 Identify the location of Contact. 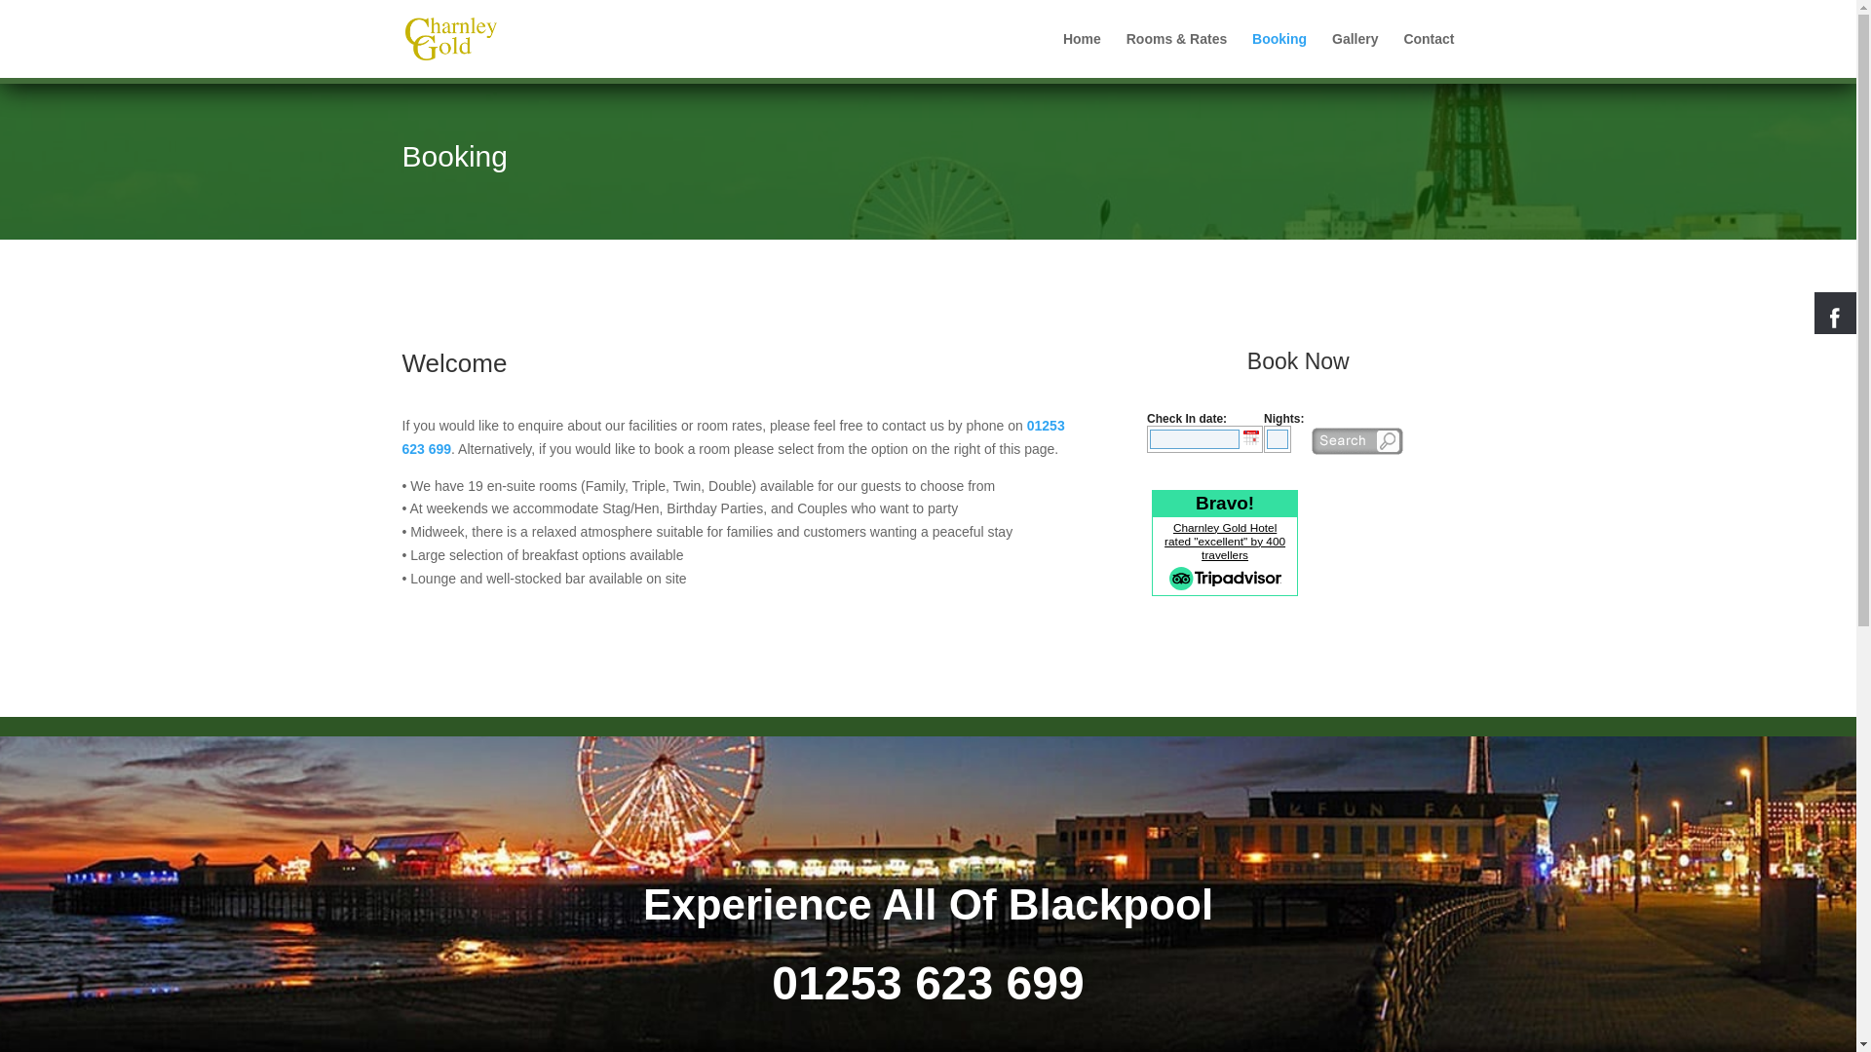
(1429, 55).